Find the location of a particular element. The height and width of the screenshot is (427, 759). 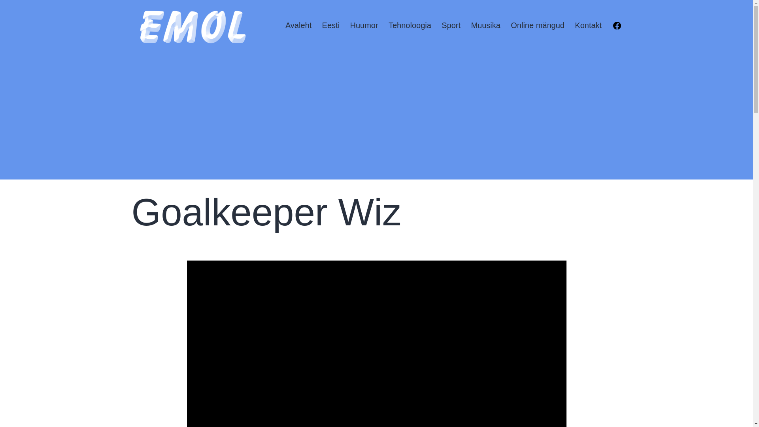

Eesti is located at coordinates (330, 26).